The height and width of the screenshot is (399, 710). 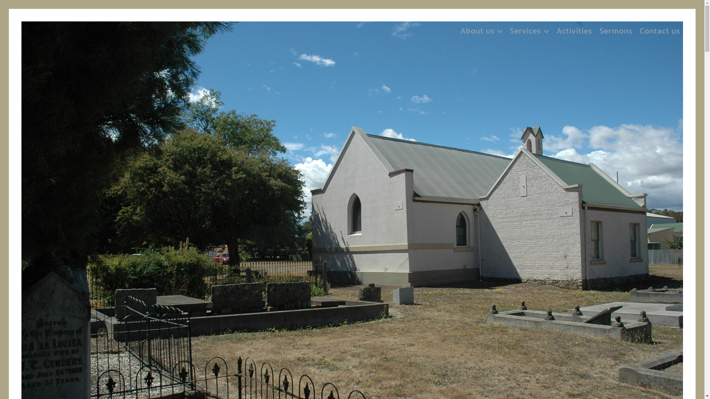 What do you see at coordinates (616, 29) in the screenshot?
I see `Sermons` at bounding box center [616, 29].